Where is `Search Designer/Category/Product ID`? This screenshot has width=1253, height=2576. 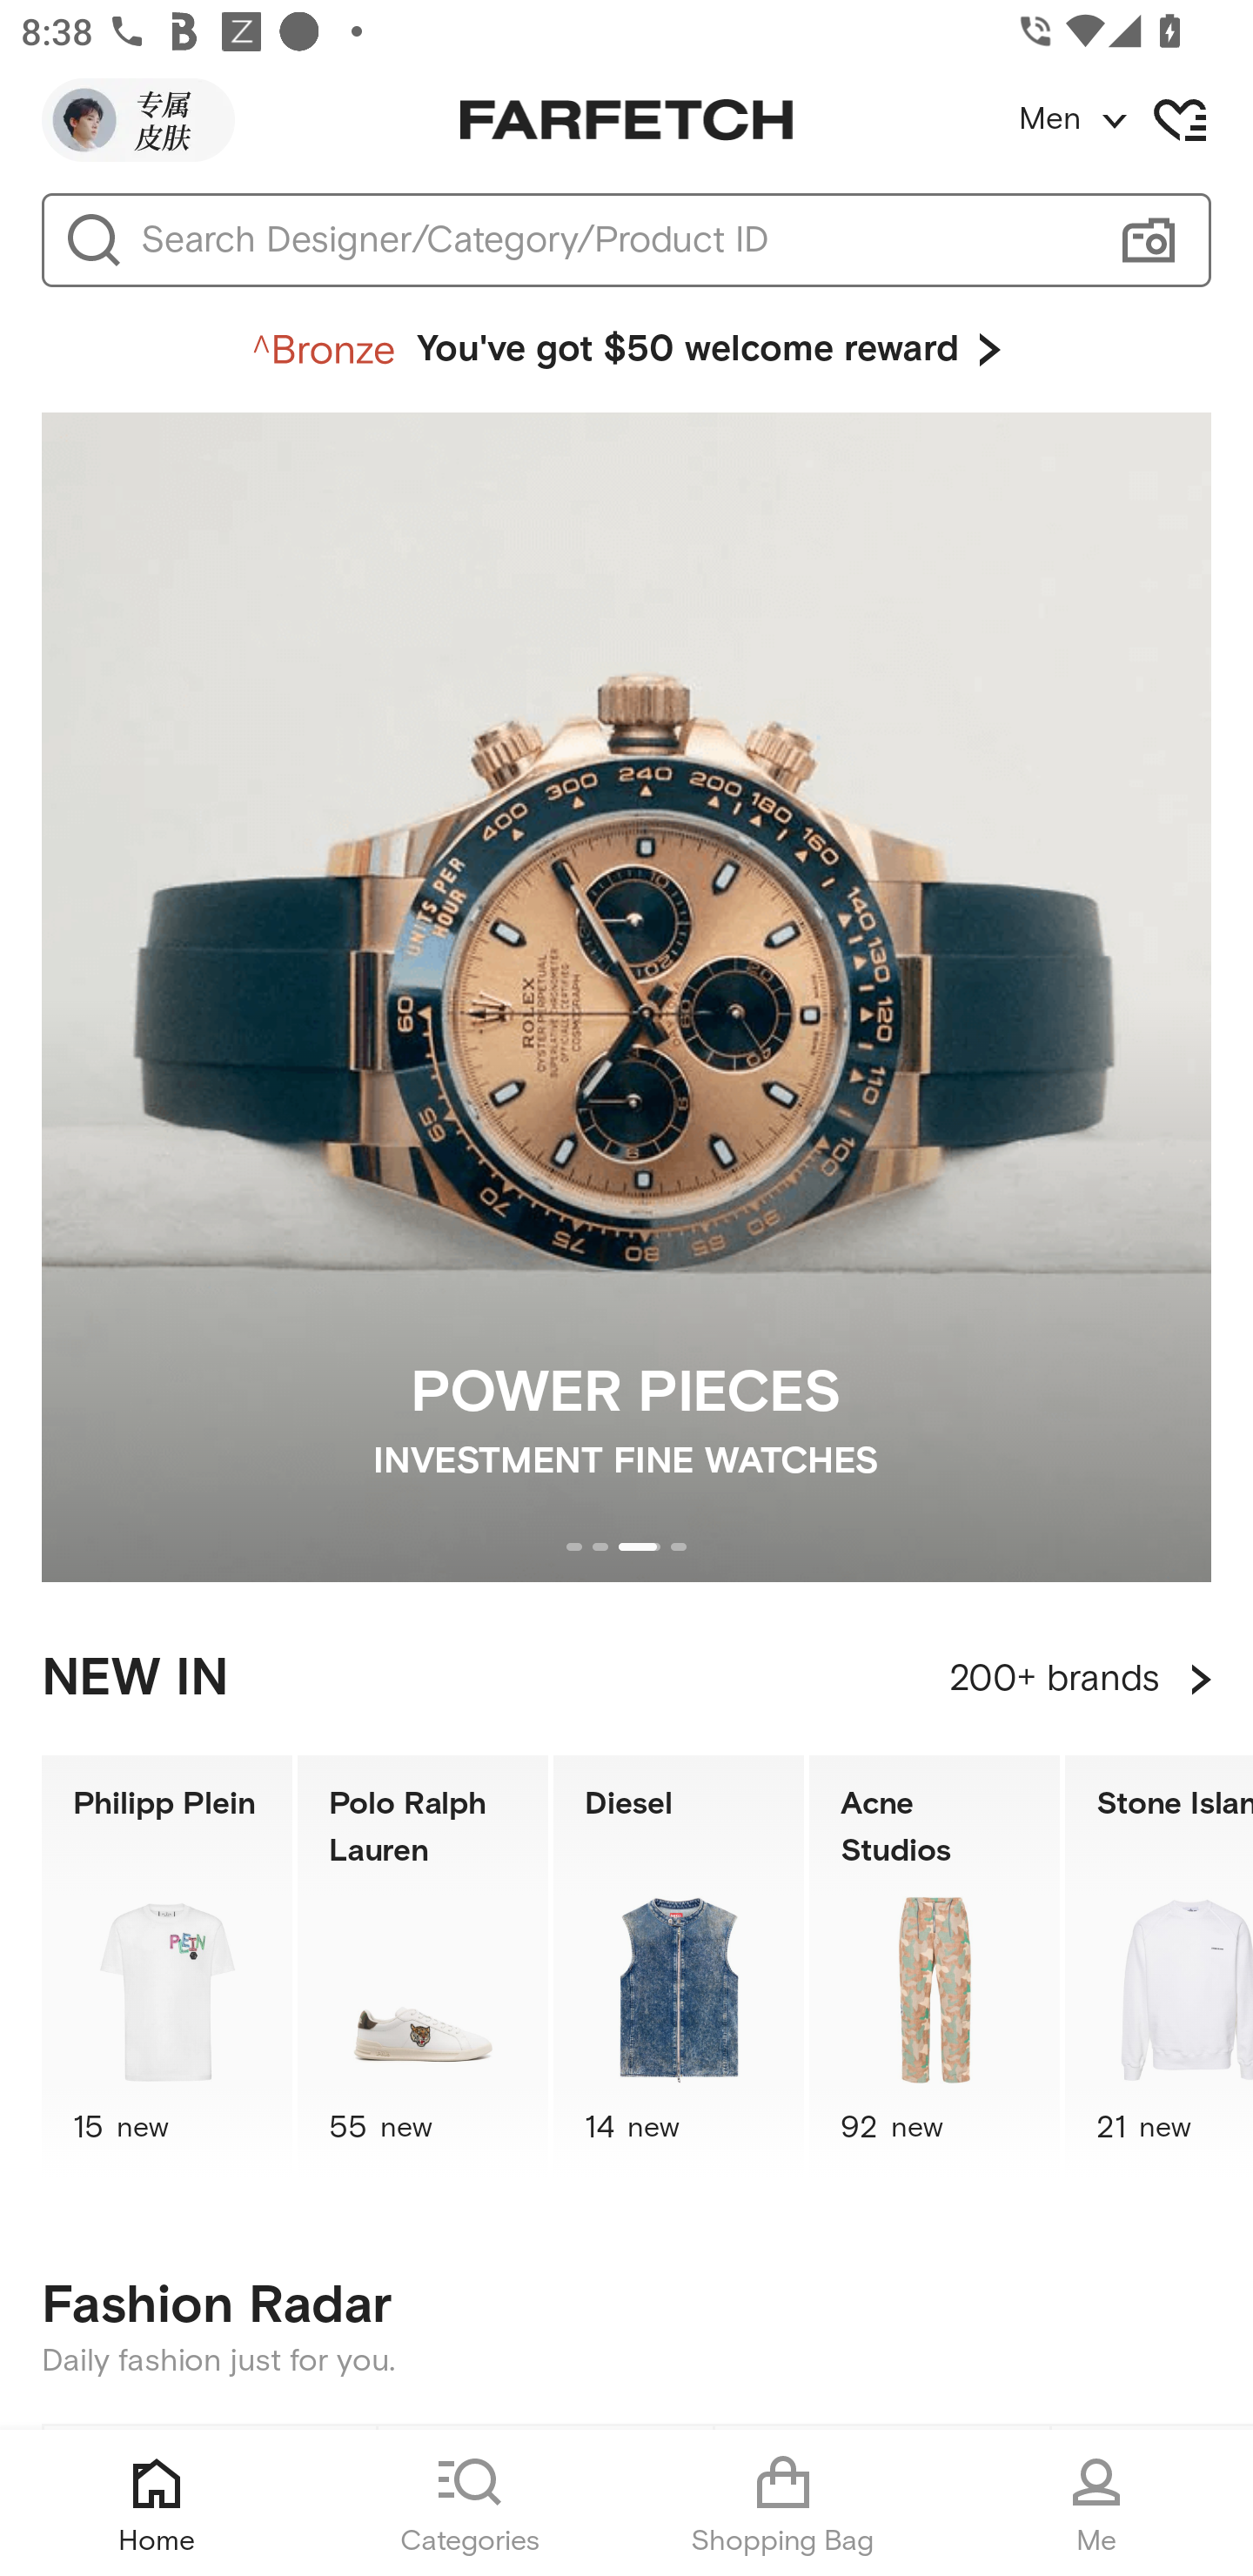
Search Designer/Category/Product ID is located at coordinates (613, 240).